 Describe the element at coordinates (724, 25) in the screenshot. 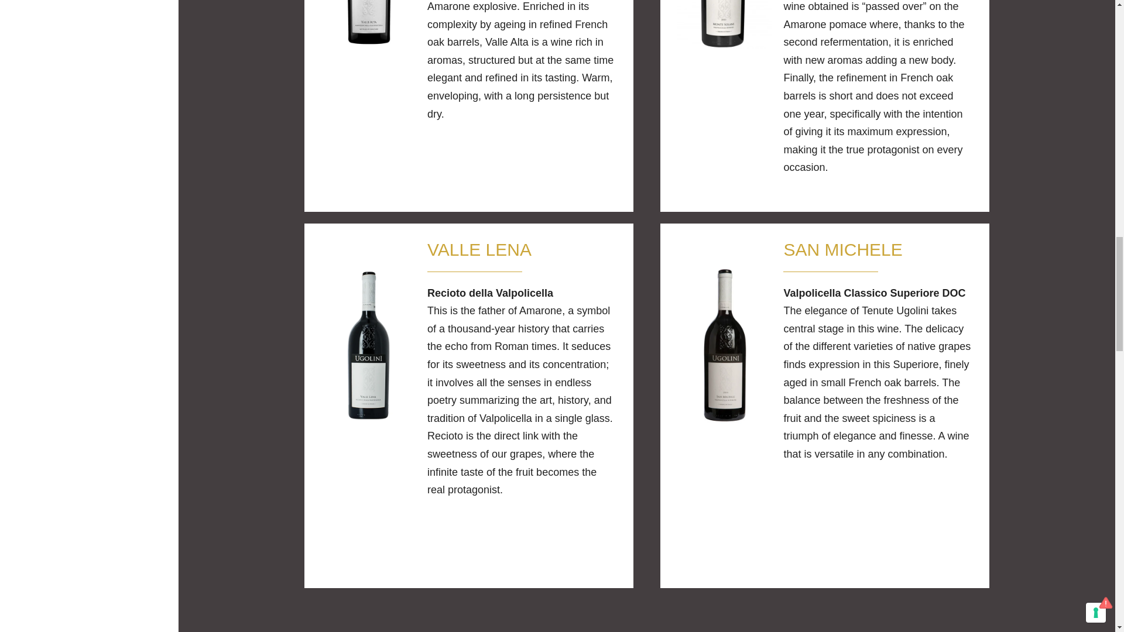

I see `monte-solane-ripasso-tenute-ugolini` at that location.